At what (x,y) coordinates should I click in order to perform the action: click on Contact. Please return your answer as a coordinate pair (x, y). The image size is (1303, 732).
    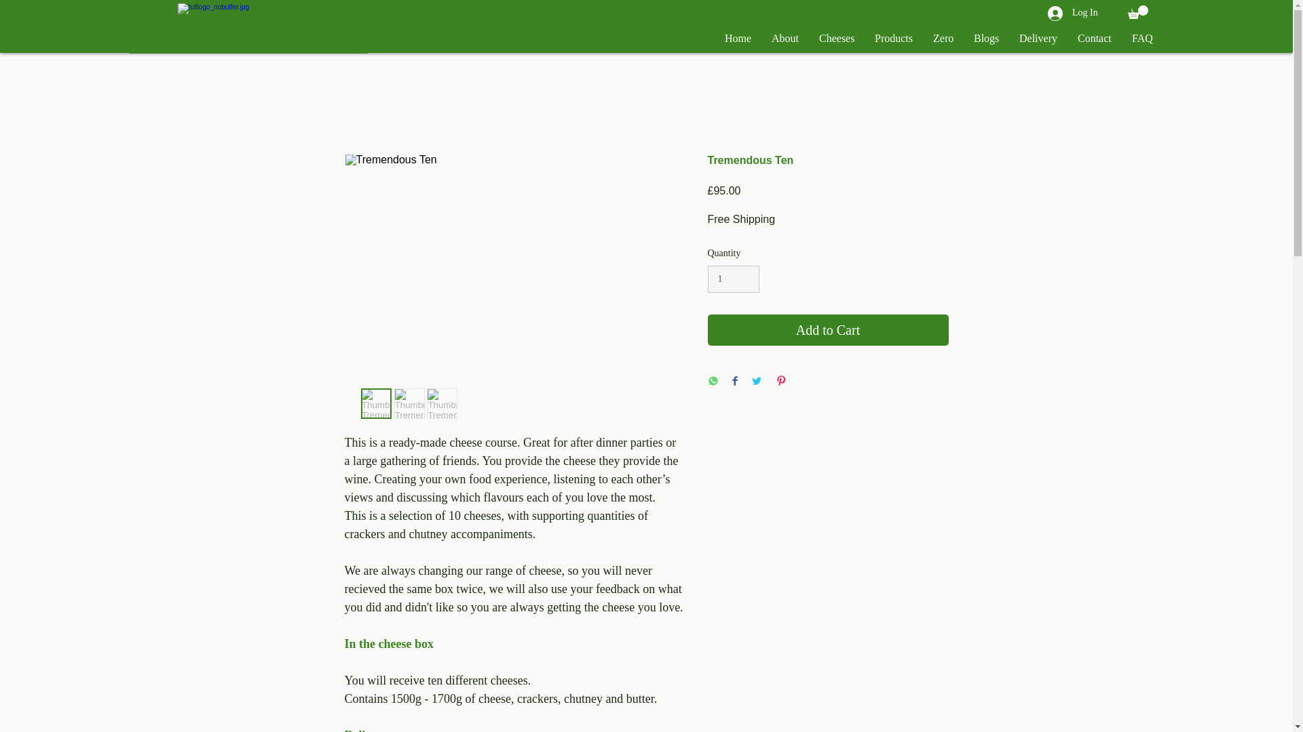
    Looking at the image, I should click on (1094, 38).